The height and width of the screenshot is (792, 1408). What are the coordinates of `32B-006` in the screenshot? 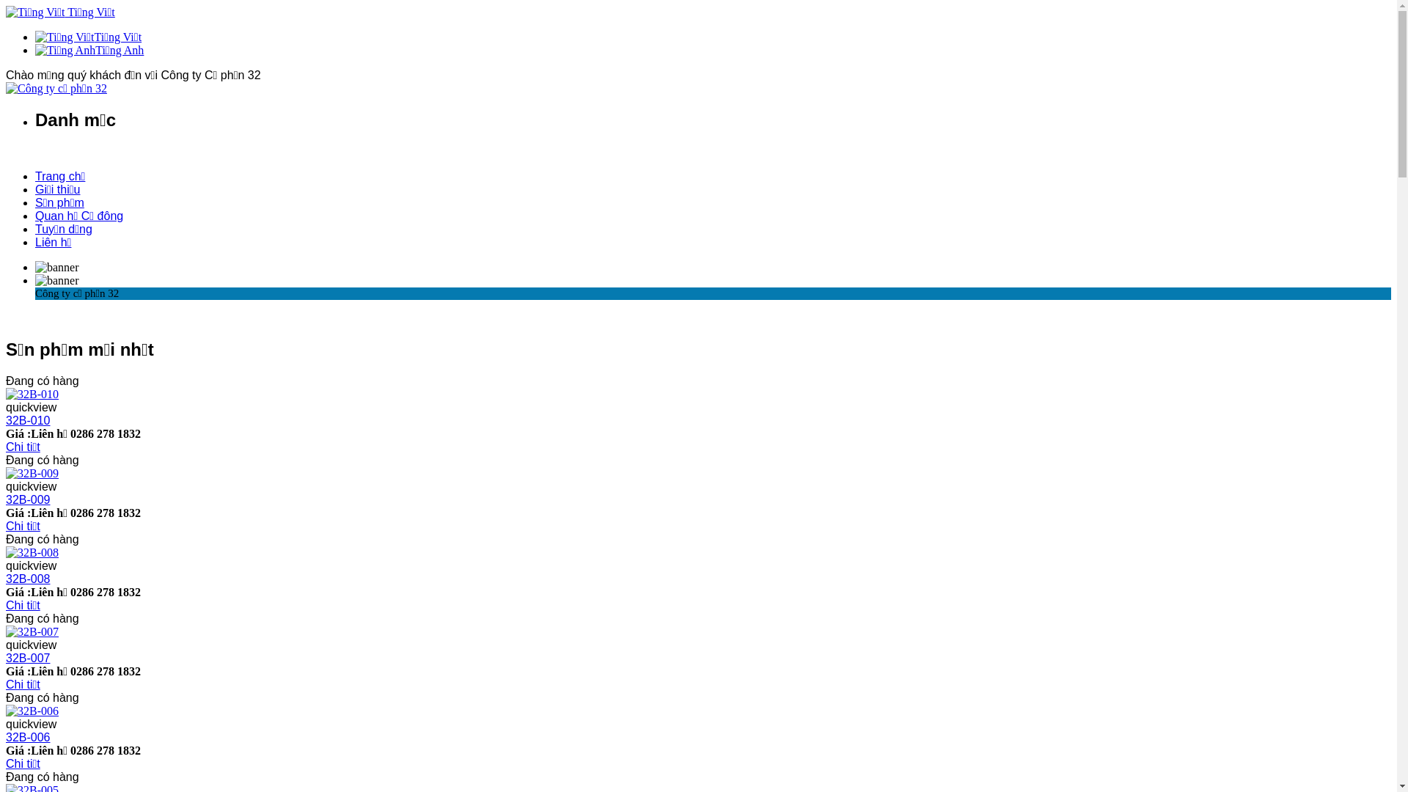 It's located at (28, 738).